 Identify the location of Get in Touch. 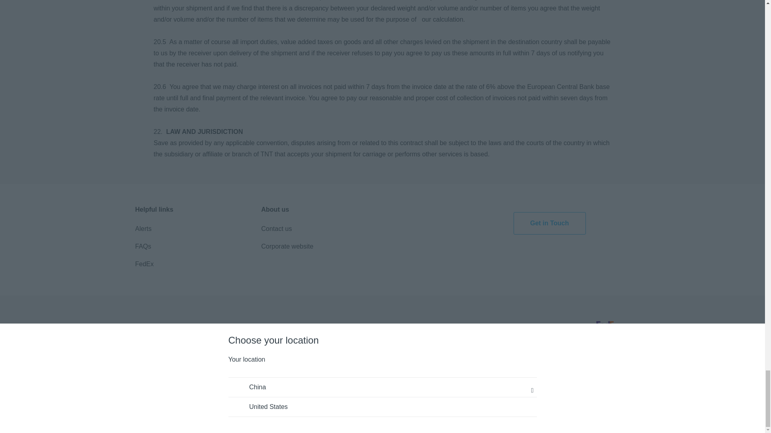
(549, 223).